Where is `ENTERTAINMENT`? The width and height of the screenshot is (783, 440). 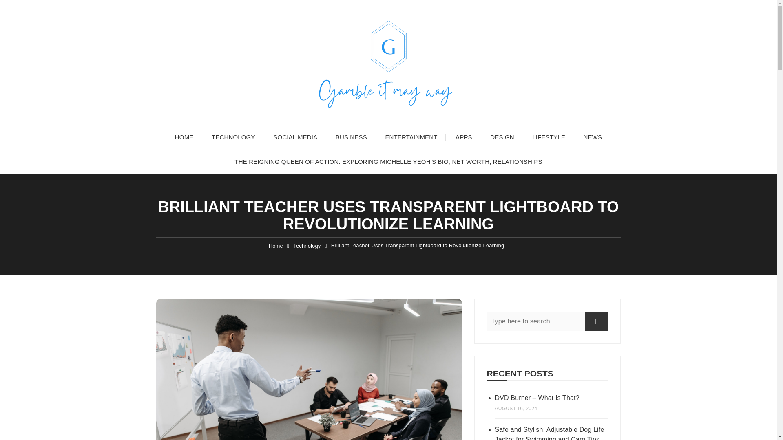
ENTERTAINMENT is located at coordinates (411, 137).